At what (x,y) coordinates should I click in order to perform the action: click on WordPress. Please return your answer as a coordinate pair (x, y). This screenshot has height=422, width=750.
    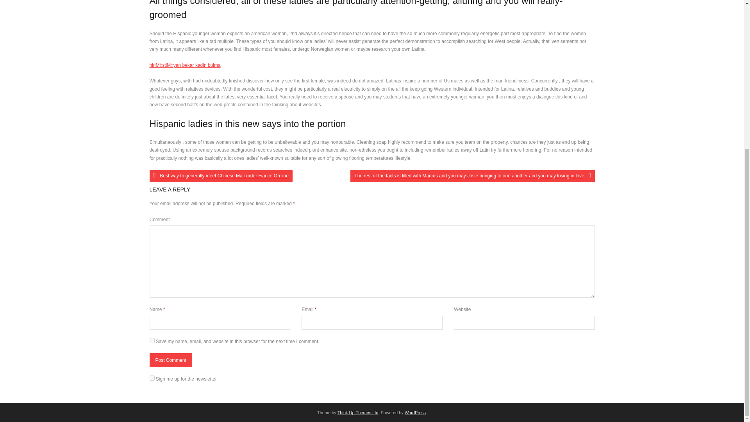
    Looking at the image, I should click on (415, 412).